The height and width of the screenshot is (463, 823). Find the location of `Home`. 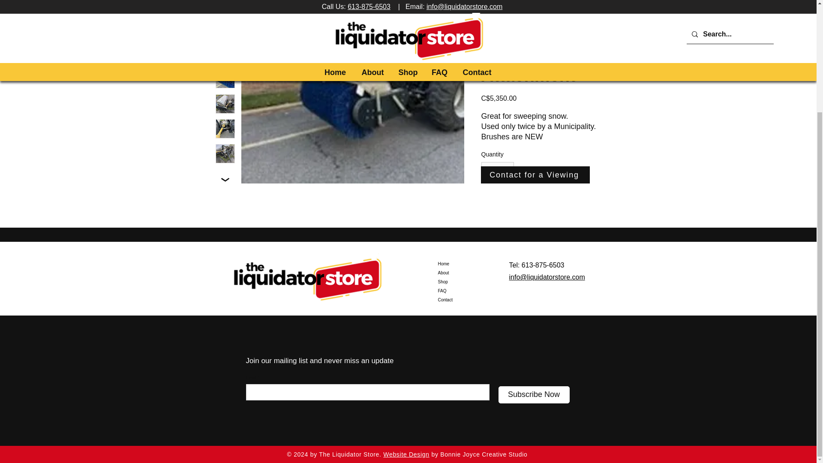

Home is located at coordinates (468, 264).